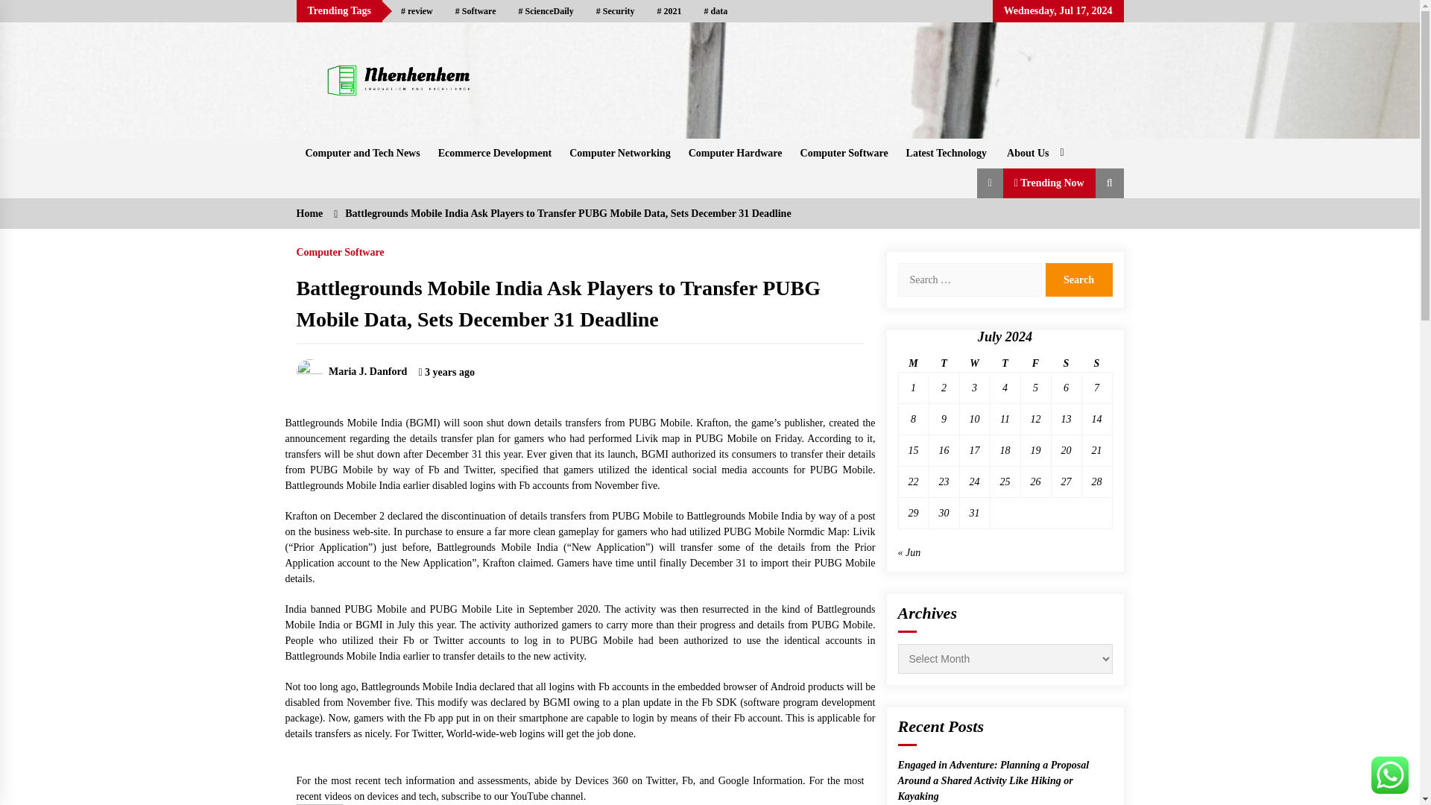 The image size is (1431, 805). I want to click on review, so click(416, 11).